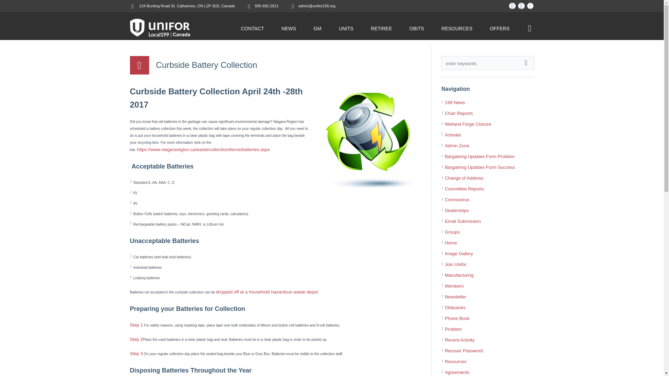 The width and height of the screenshot is (669, 376). Describe the element at coordinates (318, 29) in the screenshot. I see `GM` at that location.